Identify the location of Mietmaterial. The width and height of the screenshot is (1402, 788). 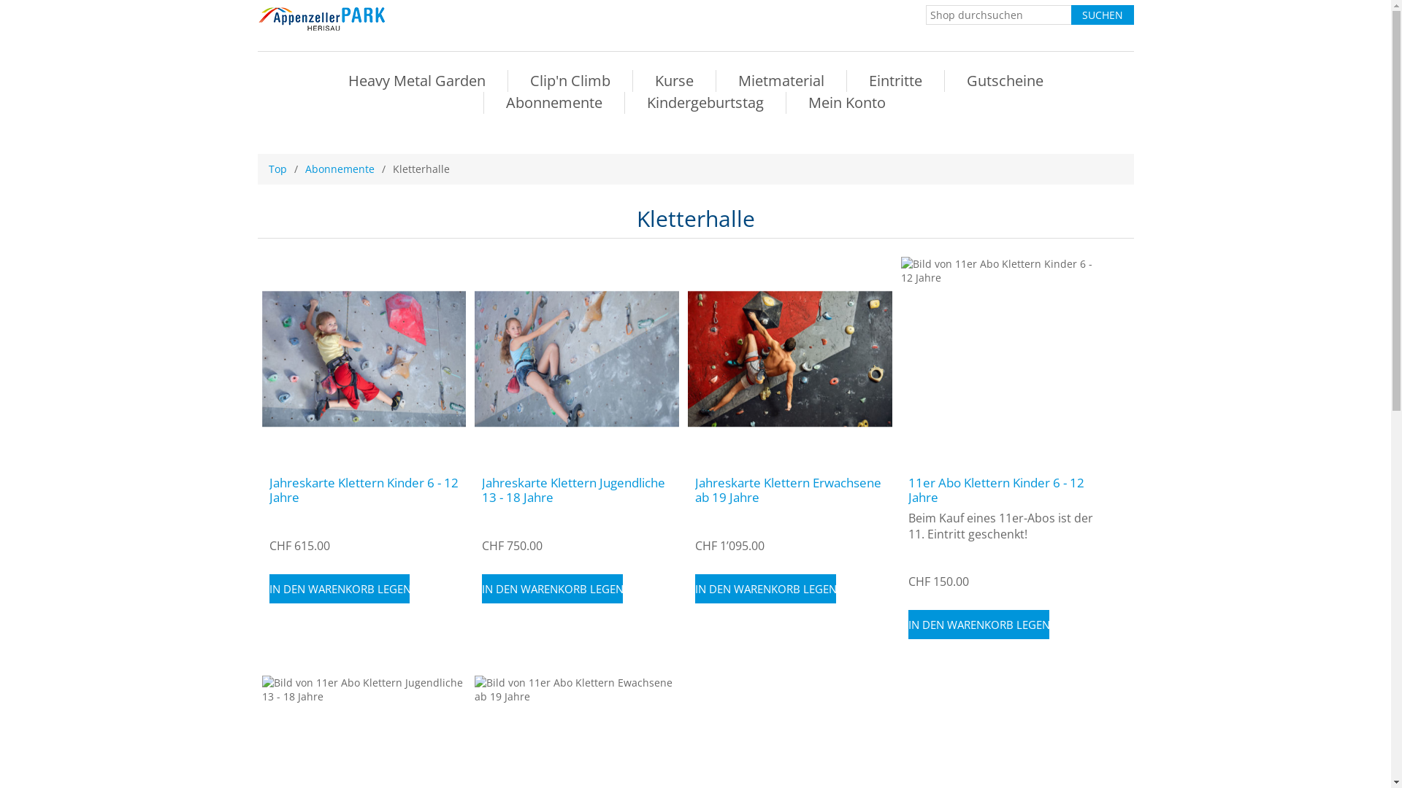
(781, 81).